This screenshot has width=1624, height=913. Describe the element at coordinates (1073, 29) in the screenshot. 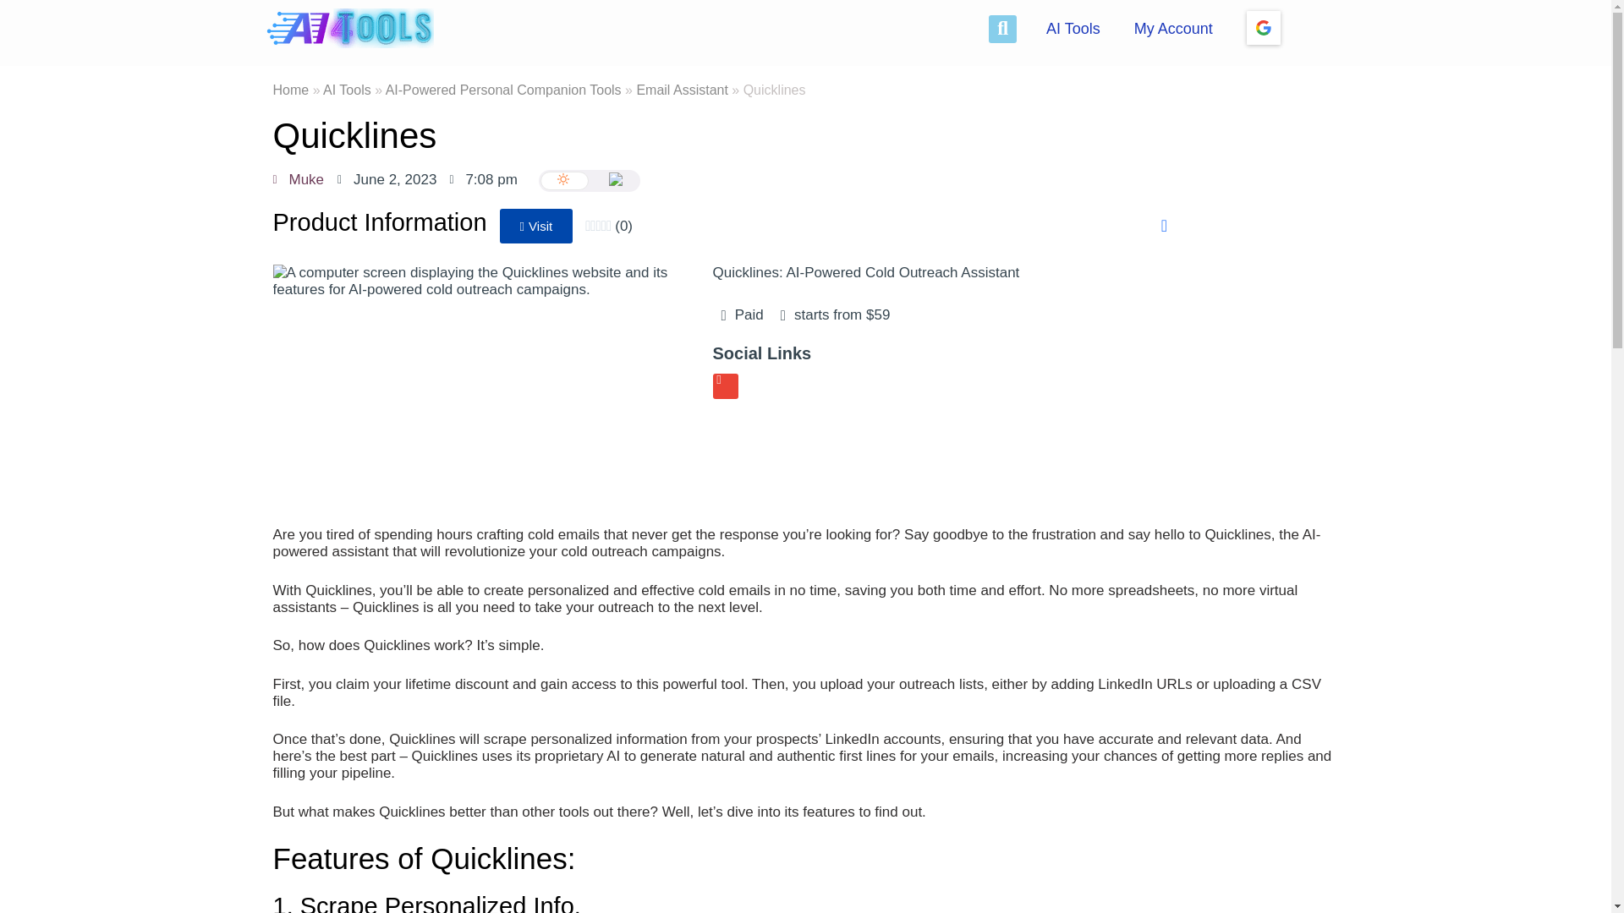

I see `AI Tools` at that location.